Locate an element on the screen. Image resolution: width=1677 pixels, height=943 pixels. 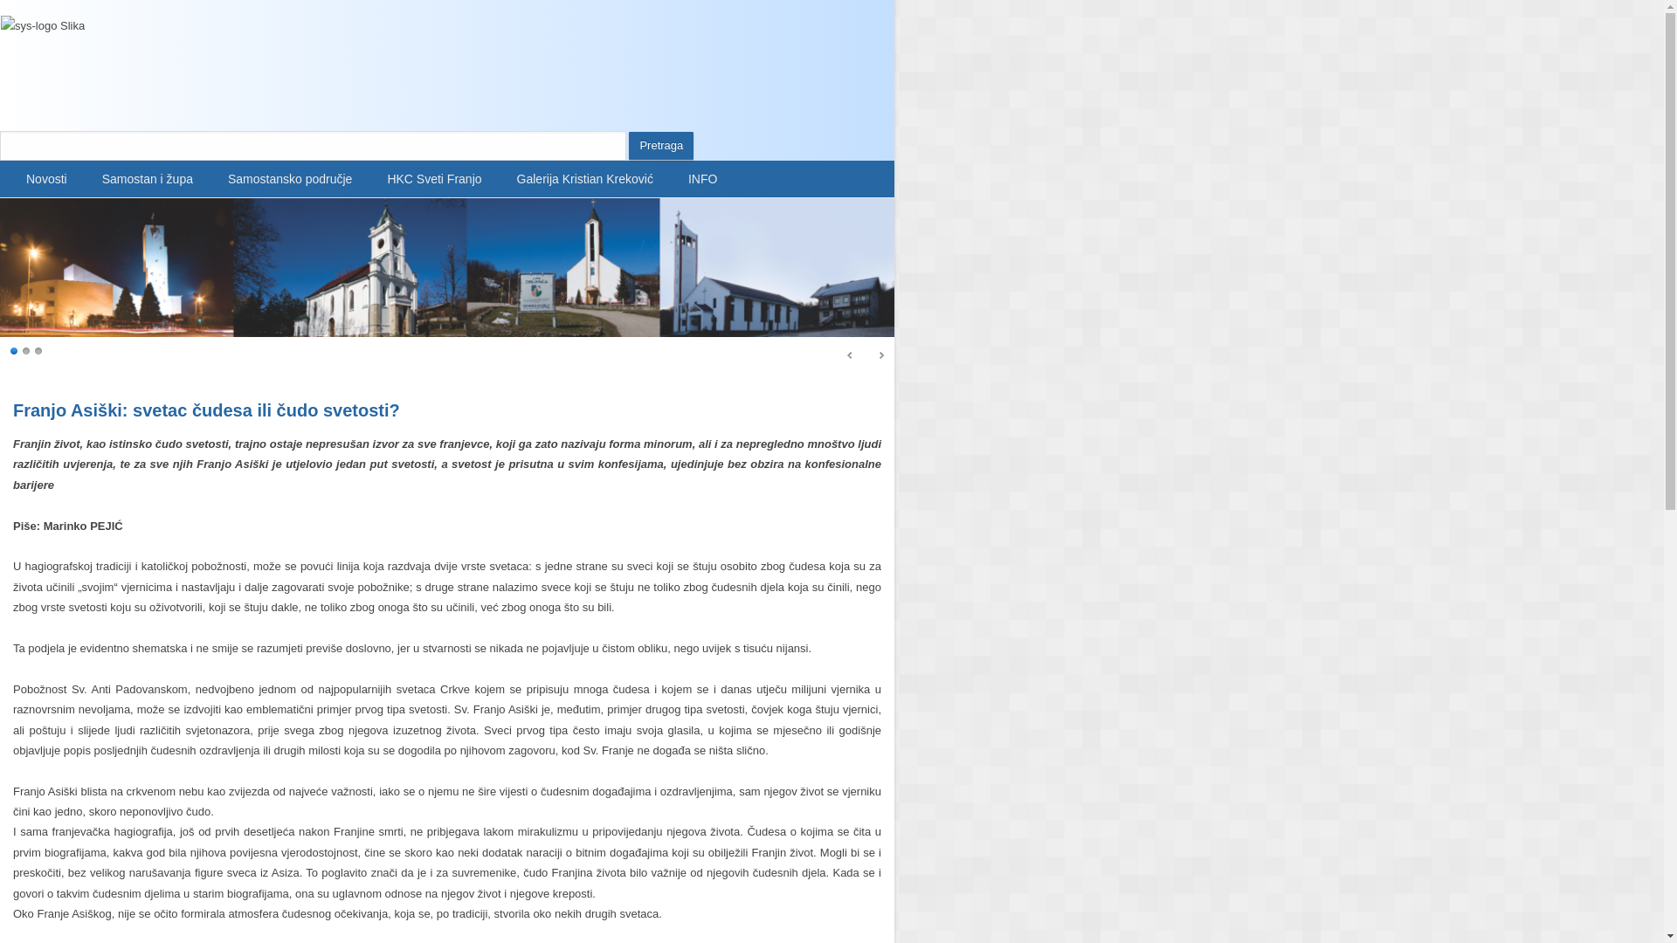
1 is located at coordinates (15, 350).